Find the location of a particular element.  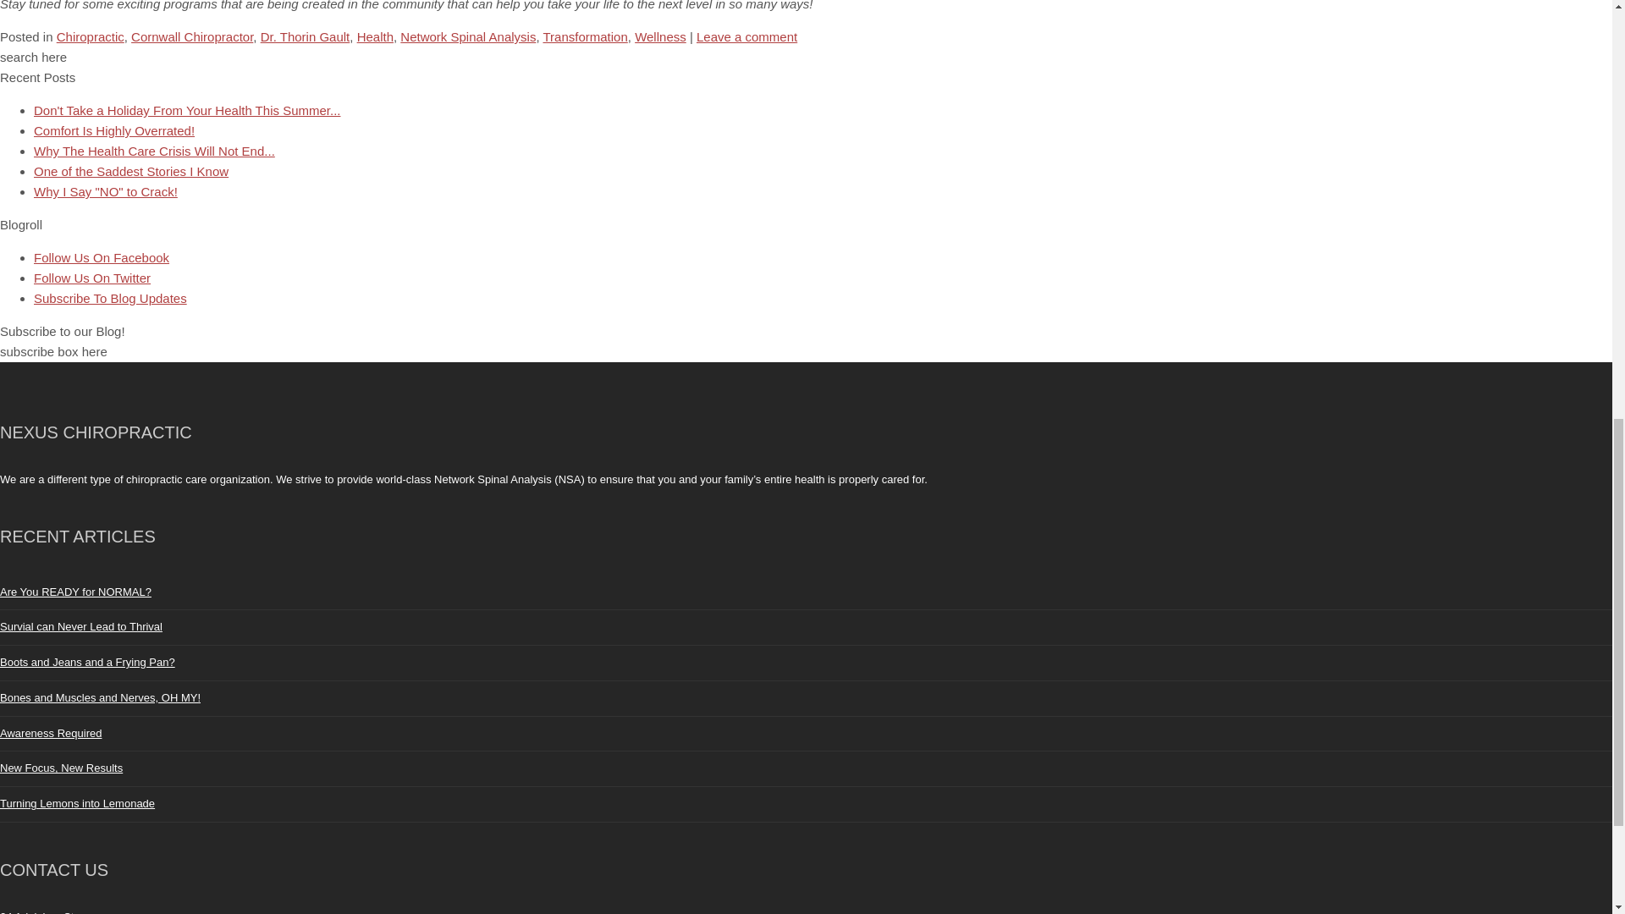

Health is located at coordinates (375, 36).